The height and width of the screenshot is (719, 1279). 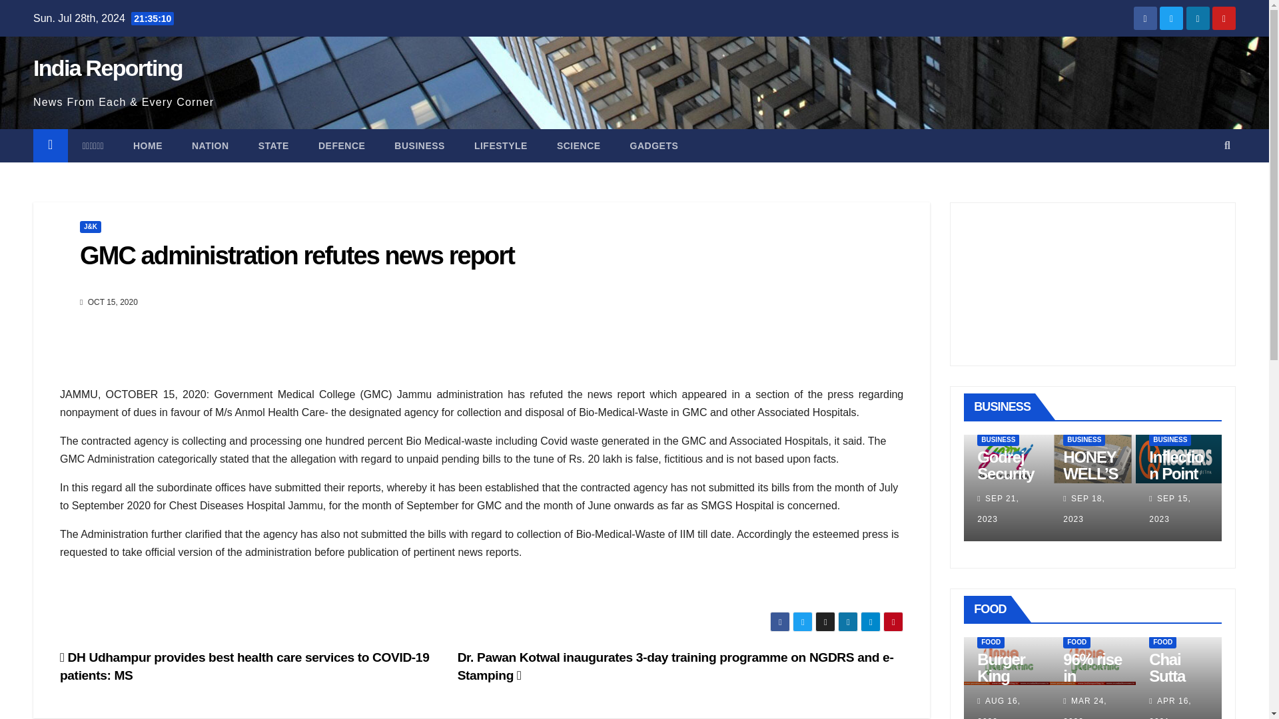 I want to click on NATION, so click(x=211, y=146).